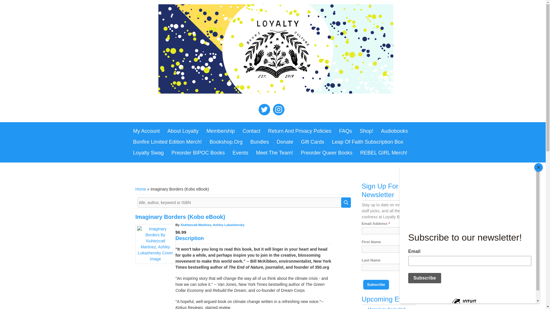 This screenshot has height=309, width=550. What do you see at coordinates (345, 131) in the screenshot?
I see `FAQs` at bounding box center [345, 131].